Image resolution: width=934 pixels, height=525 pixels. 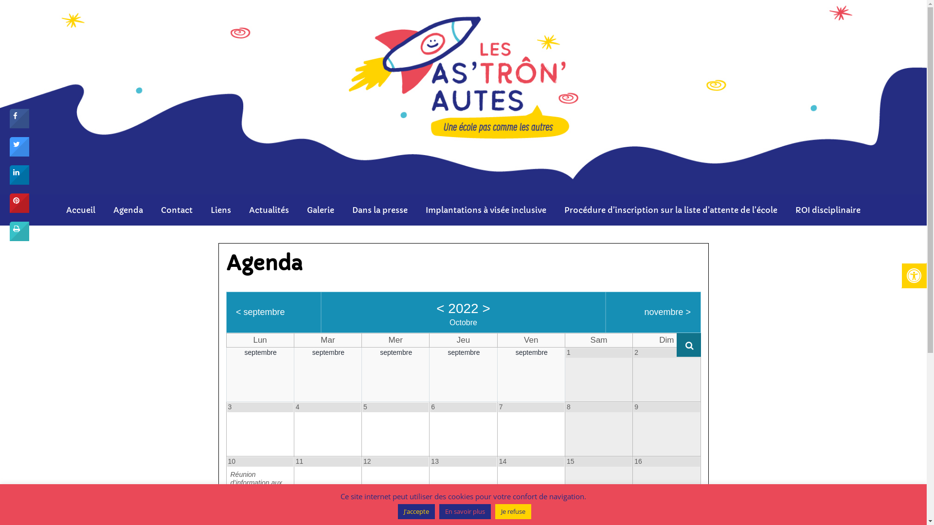 I want to click on Accueil, so click(x=81, y=210).